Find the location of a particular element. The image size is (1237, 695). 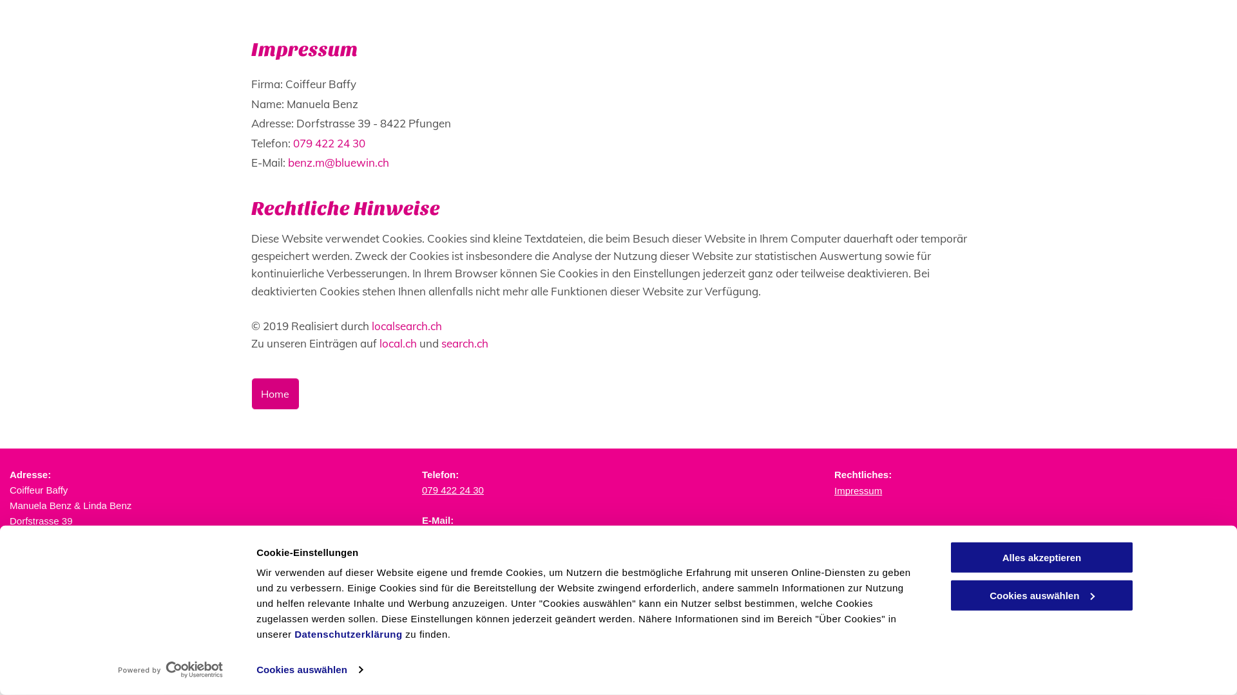

079 422 24 30 is located at coordinates (453, 490).